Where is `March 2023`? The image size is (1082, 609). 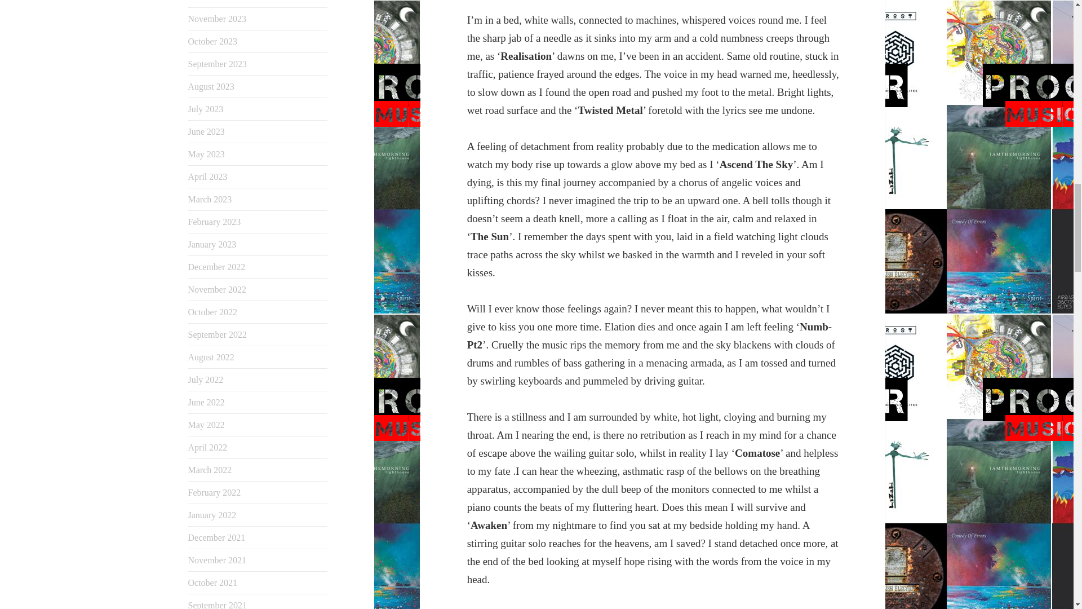 March 2023 is located at coordinates (210, 198).